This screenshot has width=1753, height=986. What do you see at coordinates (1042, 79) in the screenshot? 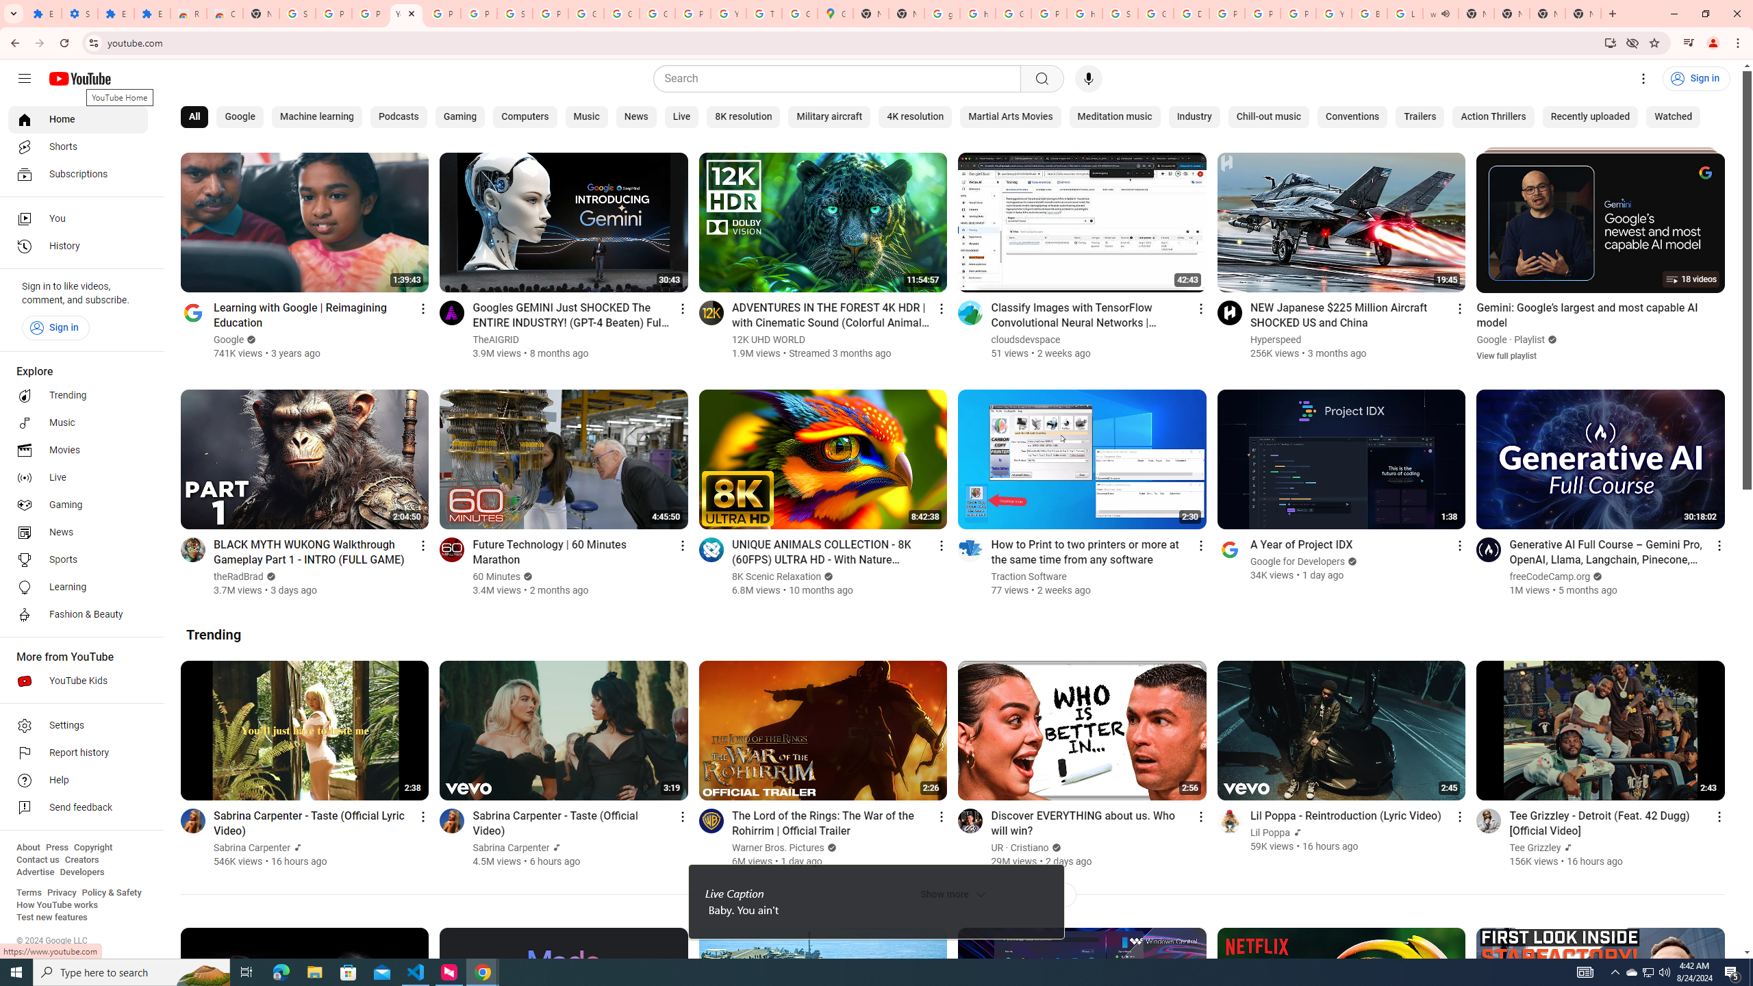
I see `Search` at bounding box center [1042, 79].